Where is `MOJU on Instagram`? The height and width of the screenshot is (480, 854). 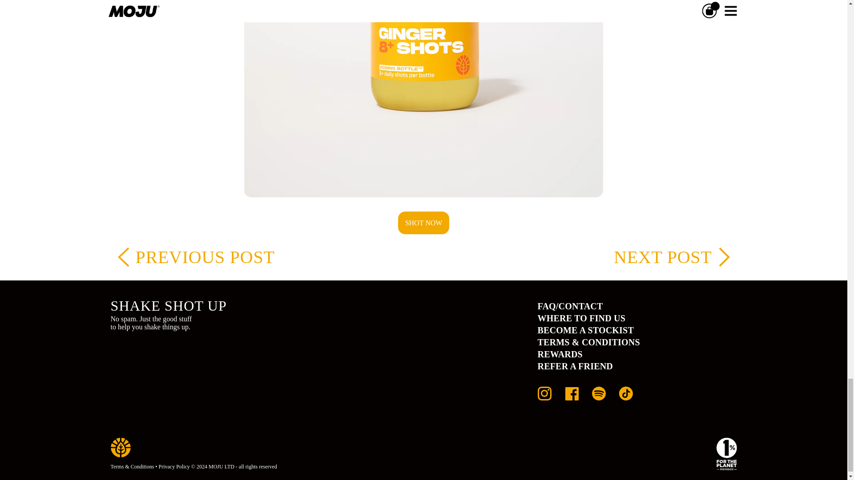 MOJU on Instagram is located at coordinates (544, 397).